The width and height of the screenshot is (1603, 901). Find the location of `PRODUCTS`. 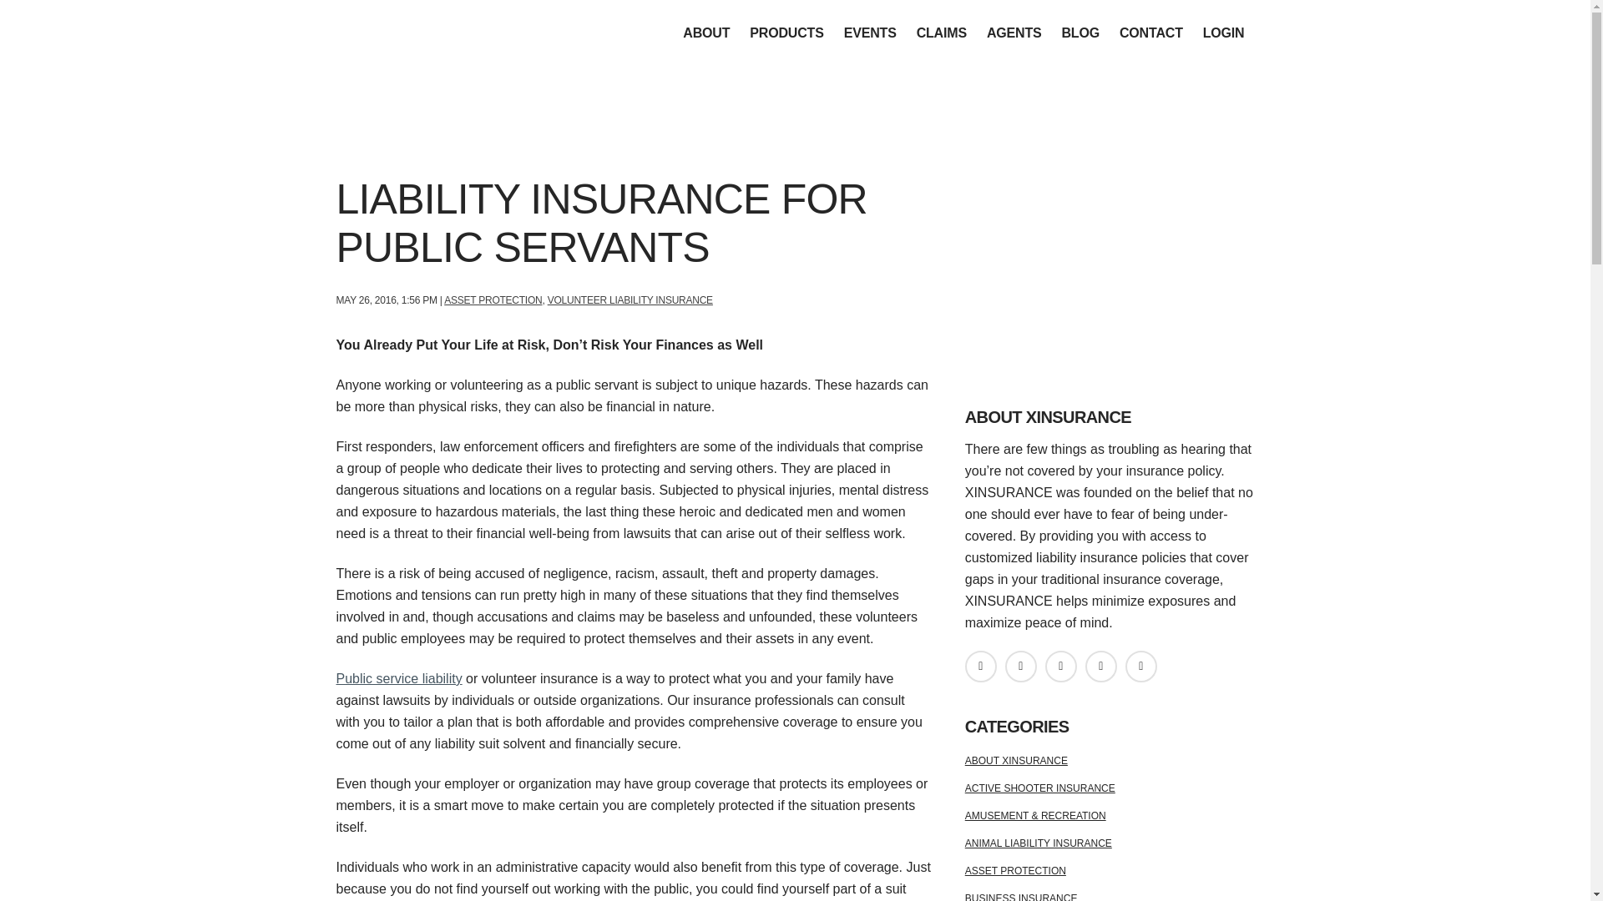

PRODUCTS is located at coordinates (786, 33).